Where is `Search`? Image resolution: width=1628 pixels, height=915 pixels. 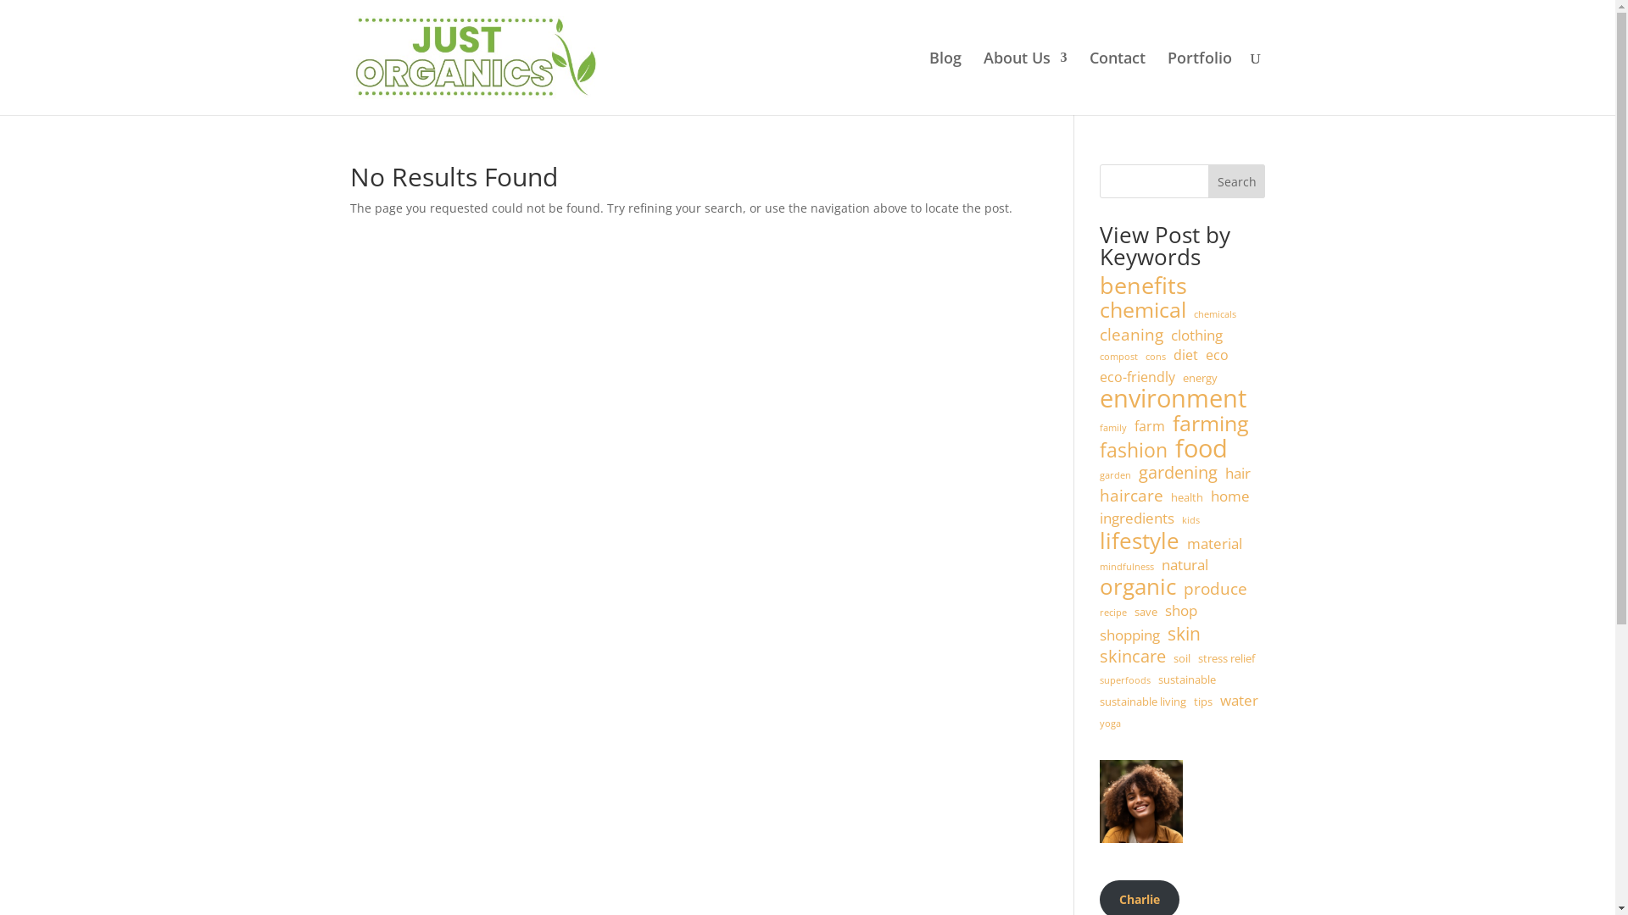
Search is located at coordinates (1237, 181).